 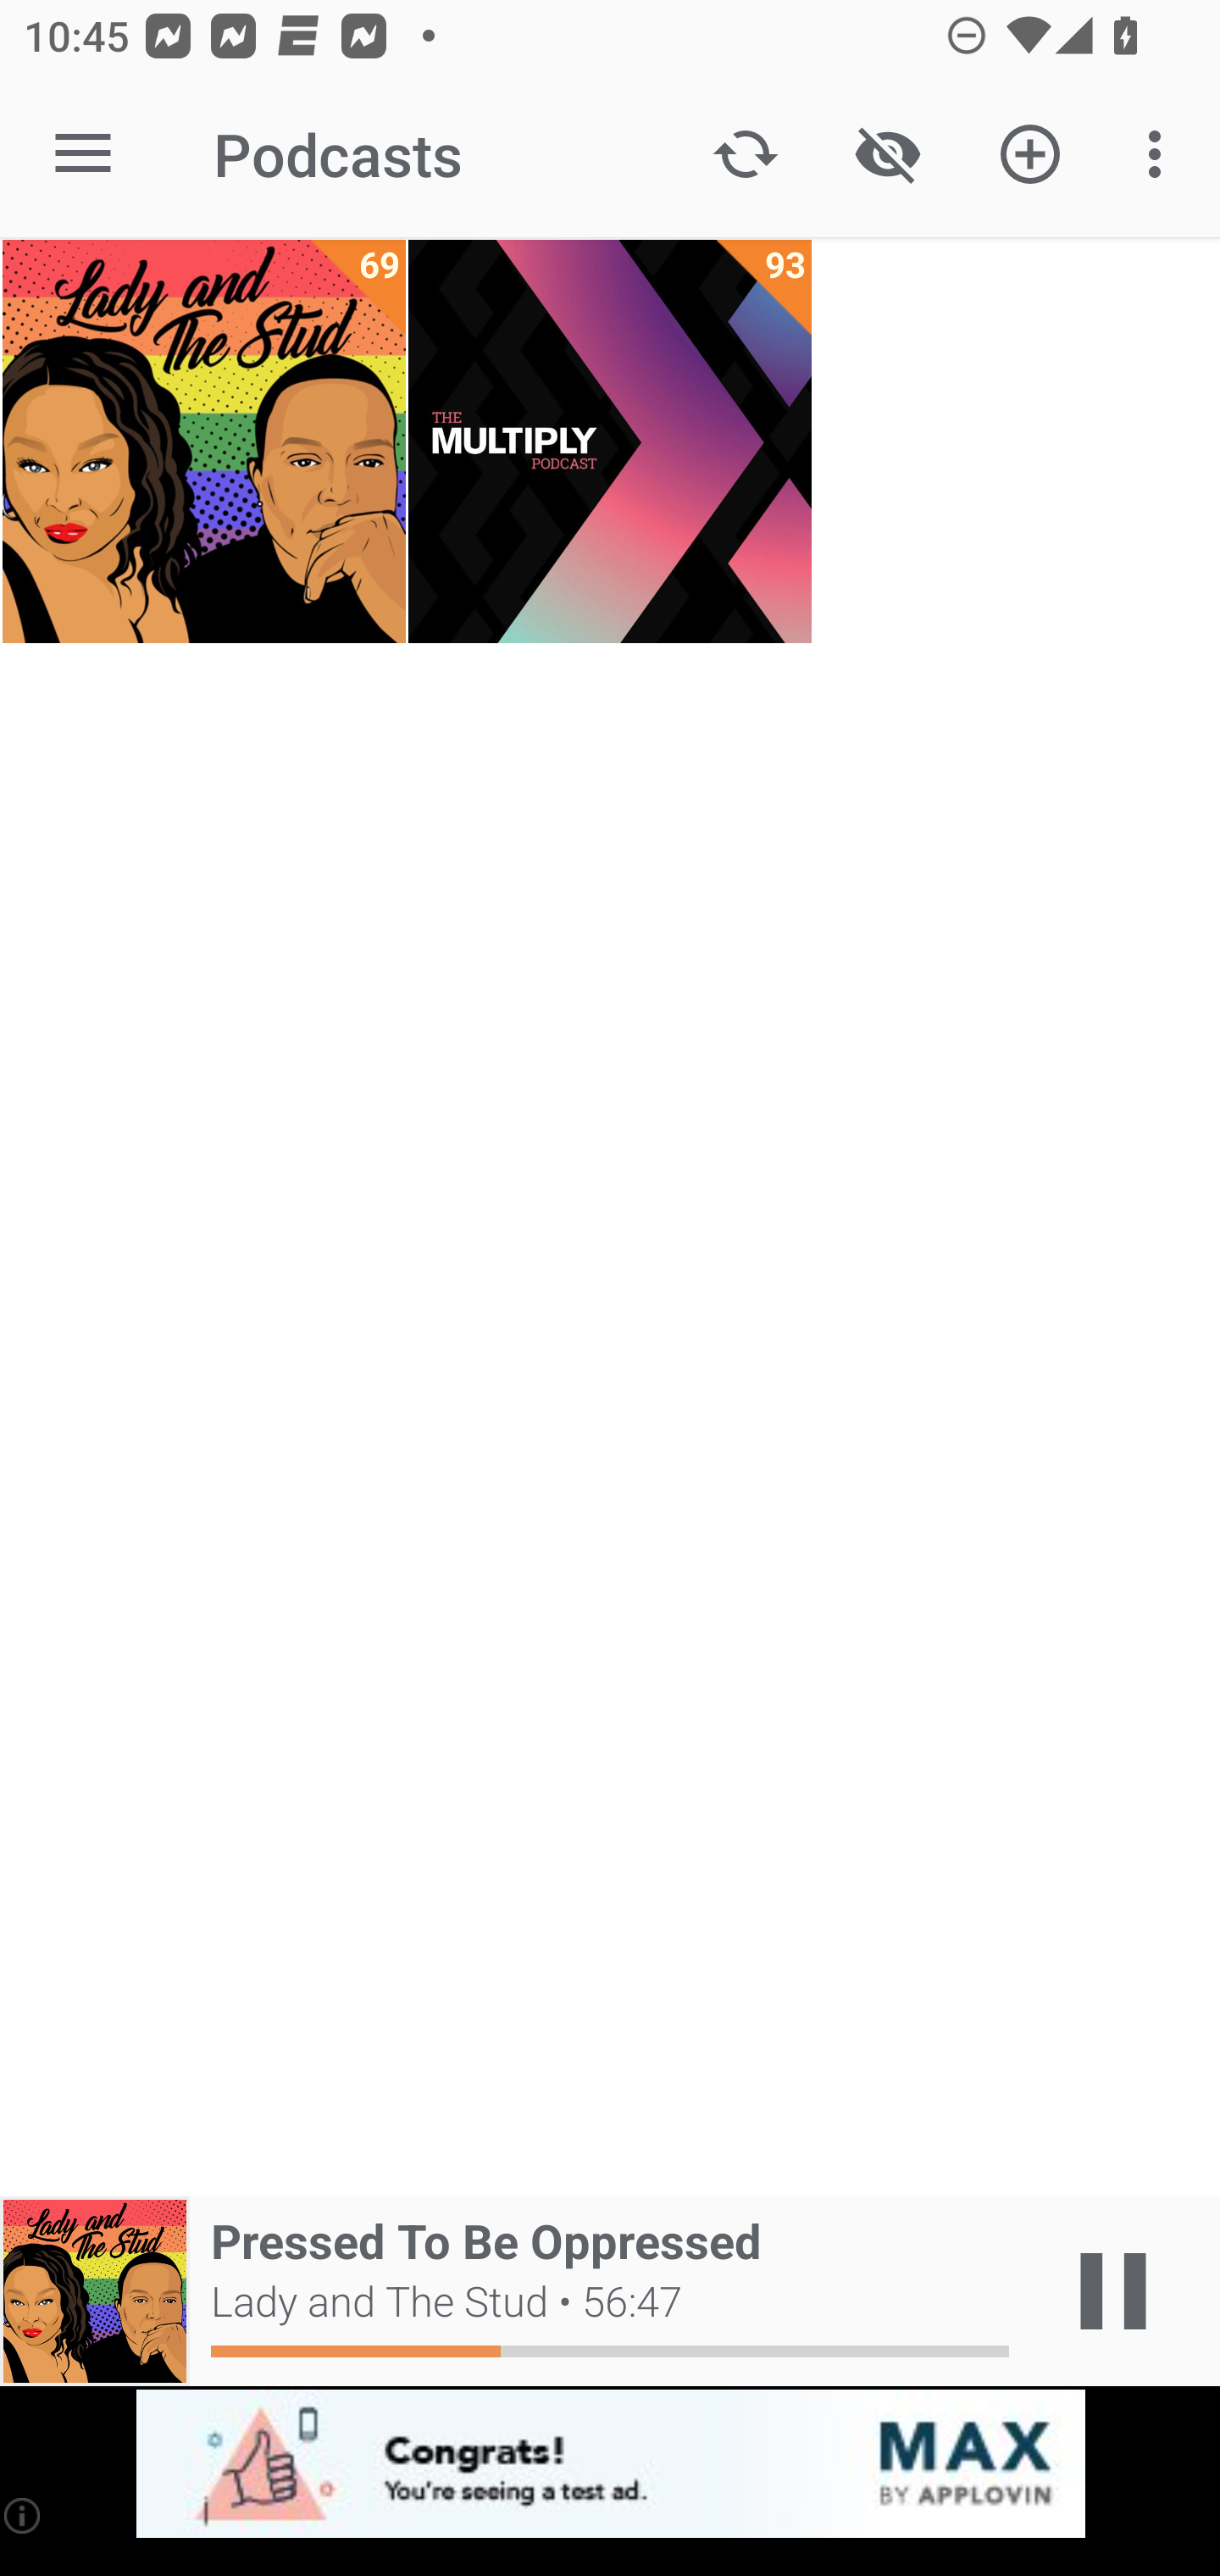 I want to click on More options, so click(x=1161, y=154).